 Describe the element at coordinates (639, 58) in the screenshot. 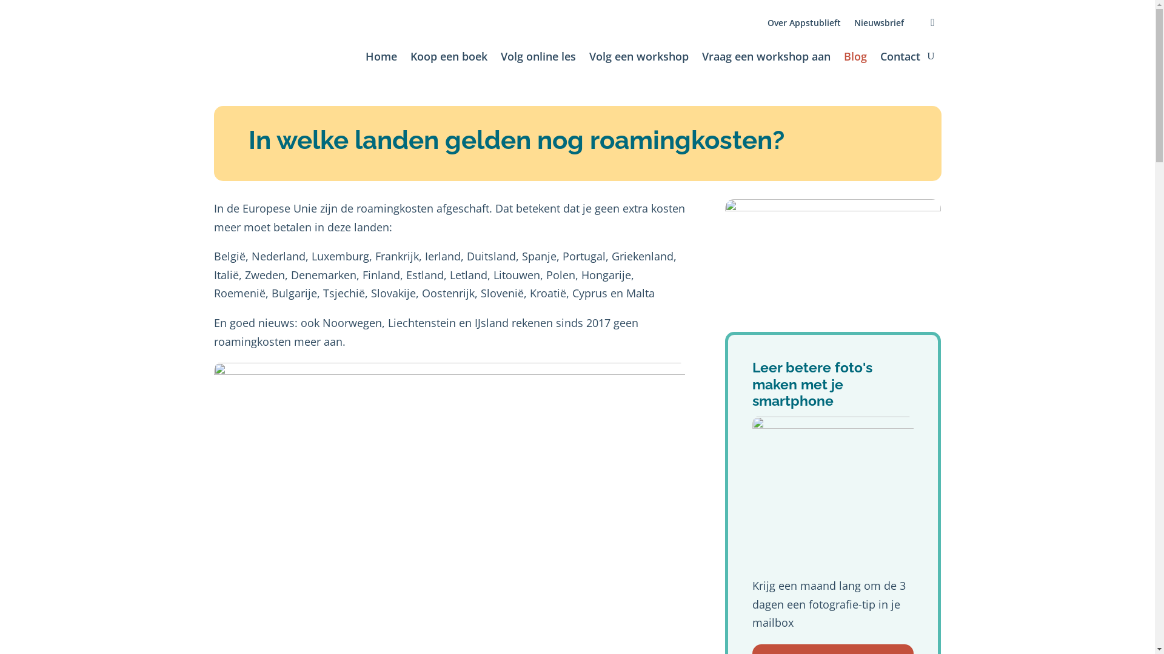

I see `Volg een workshop` at that location.